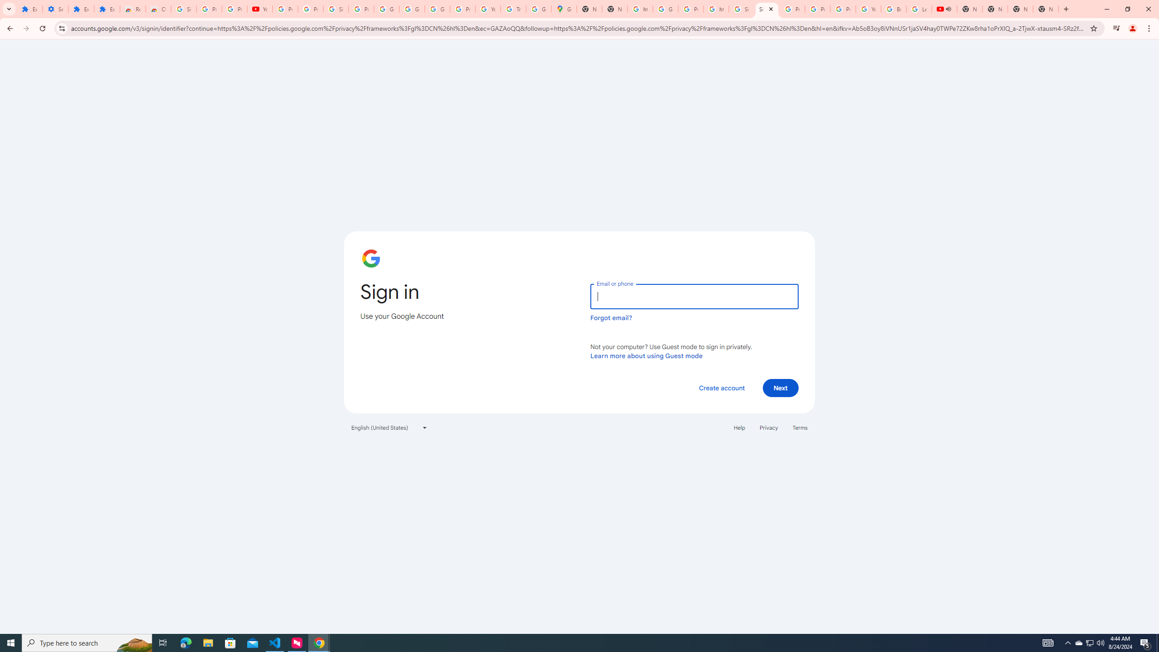 The height and width of the screenshot is (652, 1159). Describe the element at coordinates (640, 9) in the screenshot. I see `https://scholar.google.com/` at that location.